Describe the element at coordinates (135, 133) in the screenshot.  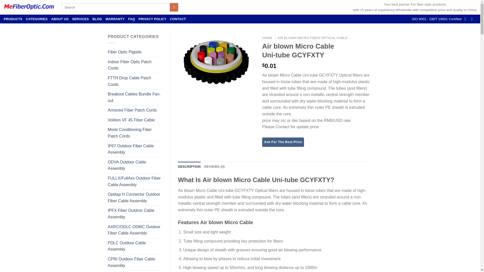
I see `Mode Conditioning Fiber Patch Cords` at that location.